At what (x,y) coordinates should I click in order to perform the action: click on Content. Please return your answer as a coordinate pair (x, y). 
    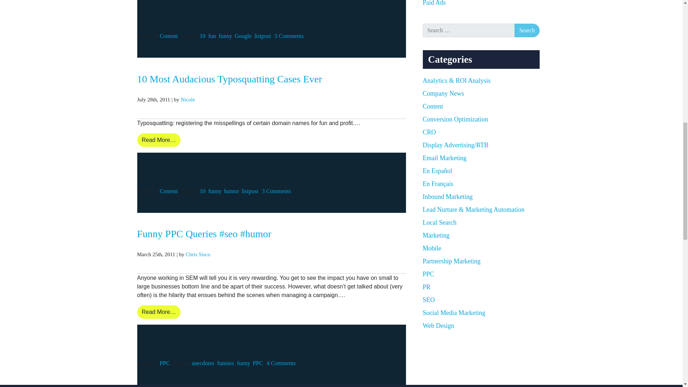
    Looking at the image, I should click on (169, 36).